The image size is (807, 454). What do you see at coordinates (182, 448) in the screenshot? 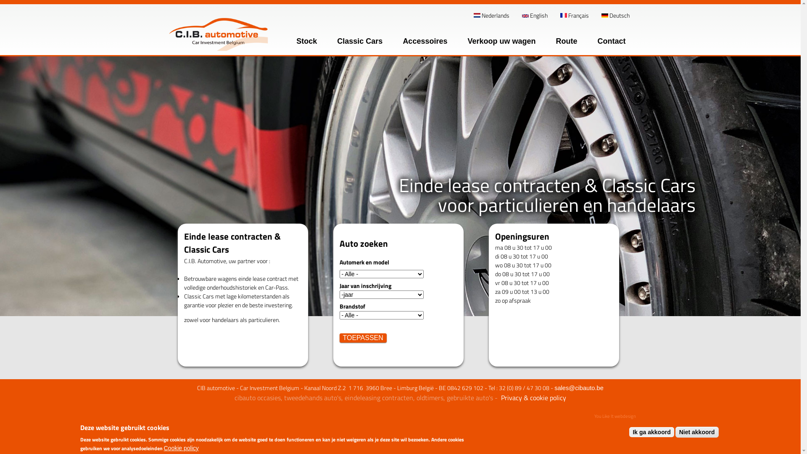
I see `Cookie policy` at bounding box center [182, 448].